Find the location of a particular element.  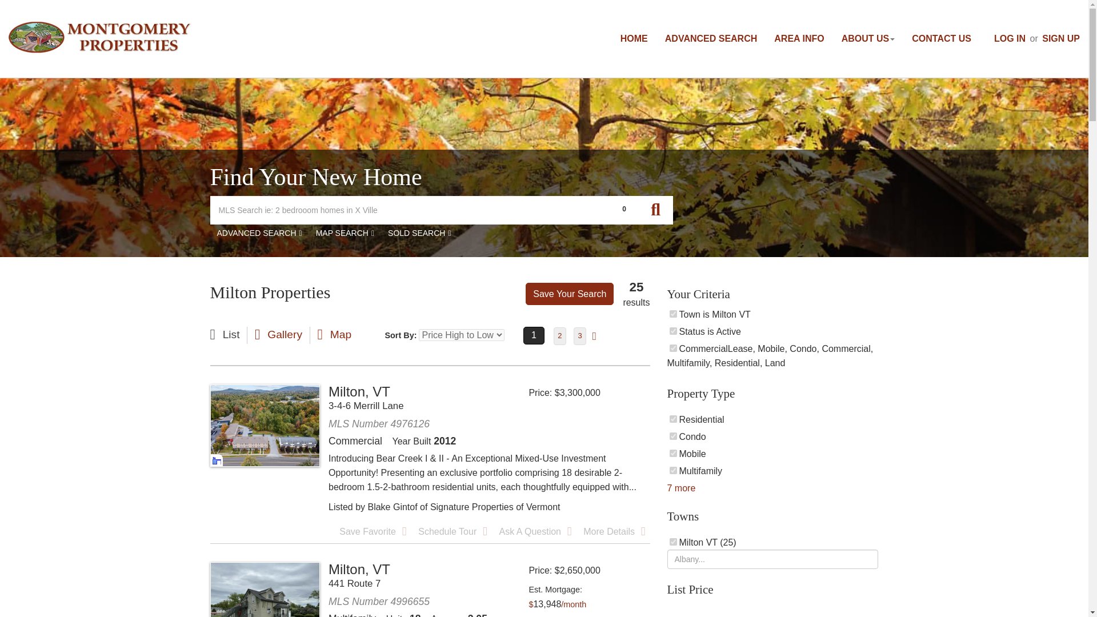

Schedule Tour is located at coordinates (453, 531).